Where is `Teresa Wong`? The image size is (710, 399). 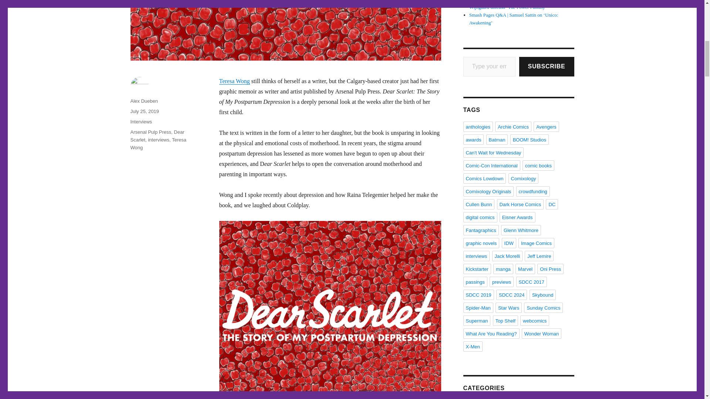
Teresa Wong is located at coordinates (158, 144).